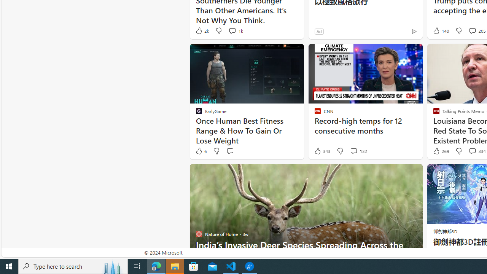  What do you see at coordinates (202, 30) in the screenshot?
I see `2k Like` at bounding box center [202, 30].